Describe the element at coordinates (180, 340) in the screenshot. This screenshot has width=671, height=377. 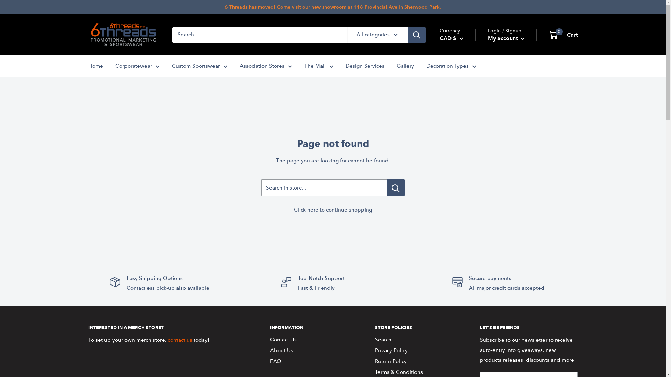
I see `contact us` at that location.